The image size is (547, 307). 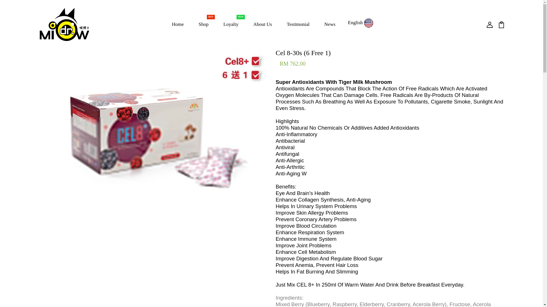 What do you see at coordinates (263, 24) in the screenshot?
I see `ABOUT US` at bounding box center [263, 24].